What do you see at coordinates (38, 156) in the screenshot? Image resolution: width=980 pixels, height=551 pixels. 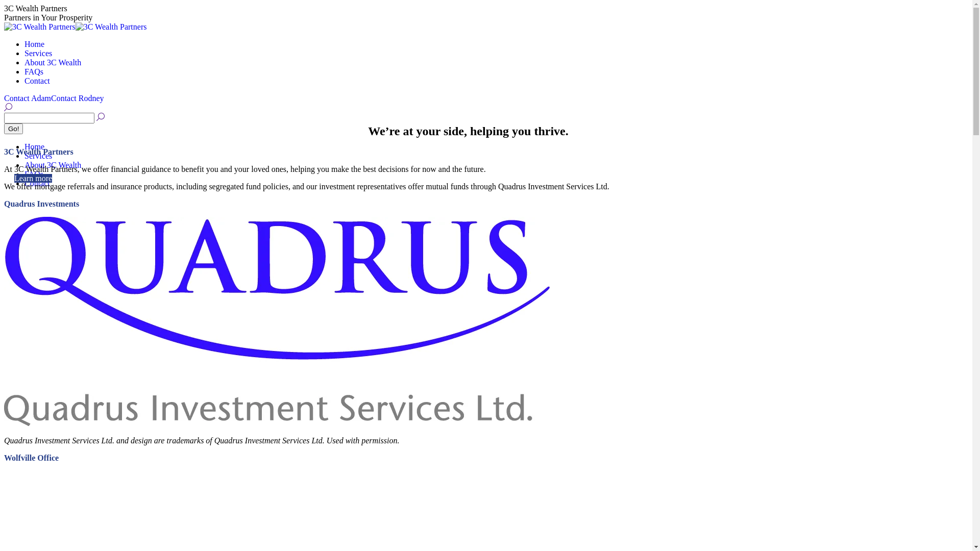 I see `Services` at bounding box center [38, 156].